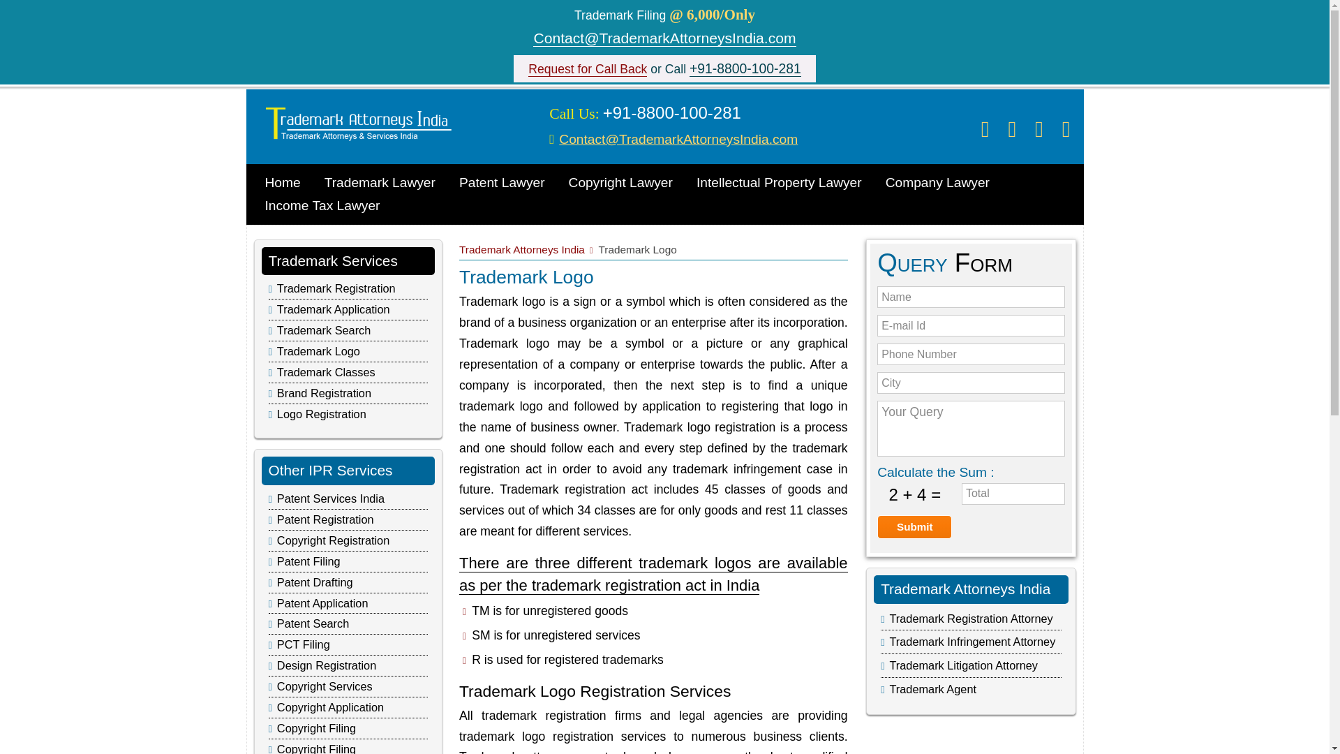 This screenshot has width=1340, height=754. Describe the element at coordinates (318, 350) in the screenshot. I see `Trademark Logo` at that location.